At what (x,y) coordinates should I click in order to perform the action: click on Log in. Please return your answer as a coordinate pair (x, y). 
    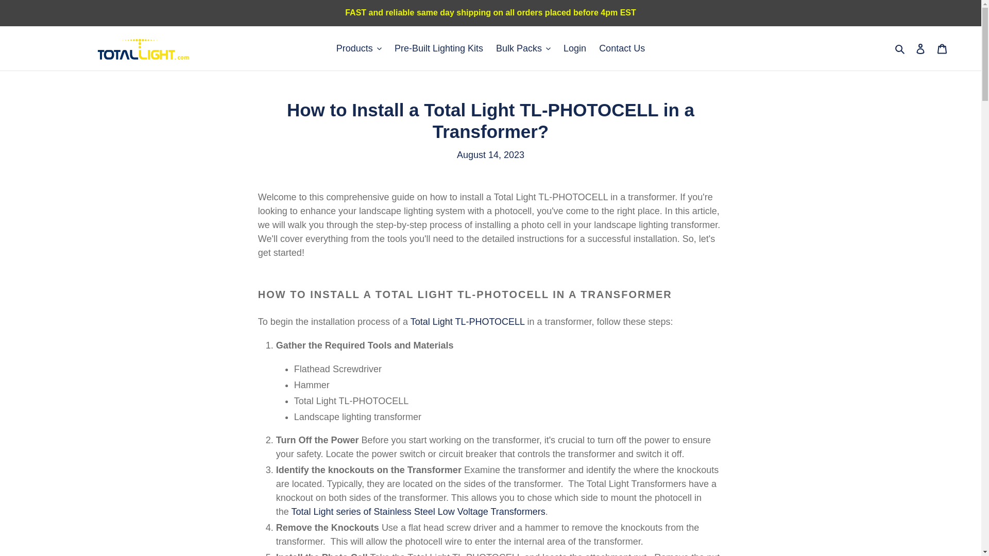
    Looking at the image, I should click on (920, 48).